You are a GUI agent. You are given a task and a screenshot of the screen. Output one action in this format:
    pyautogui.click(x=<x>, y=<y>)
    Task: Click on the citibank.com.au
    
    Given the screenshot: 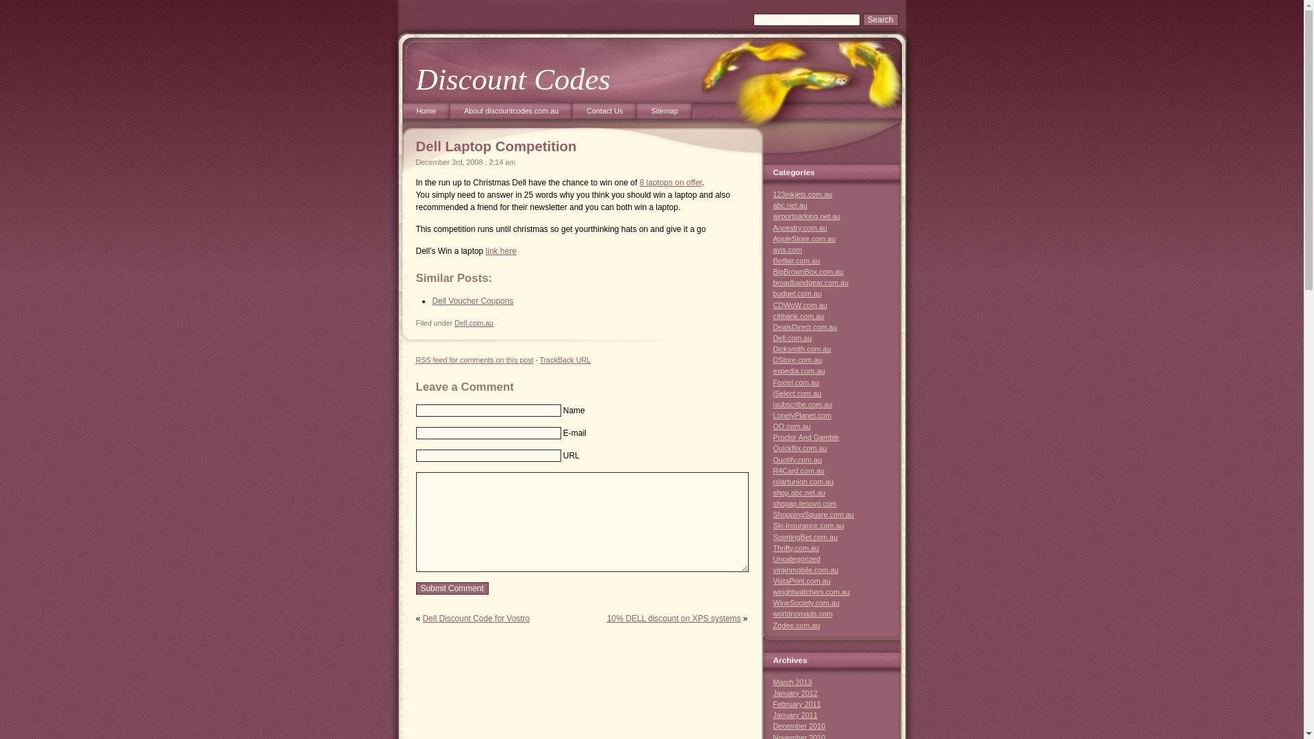 What is the action you would take?
    pyautogui.click(x=799, y=316)
    